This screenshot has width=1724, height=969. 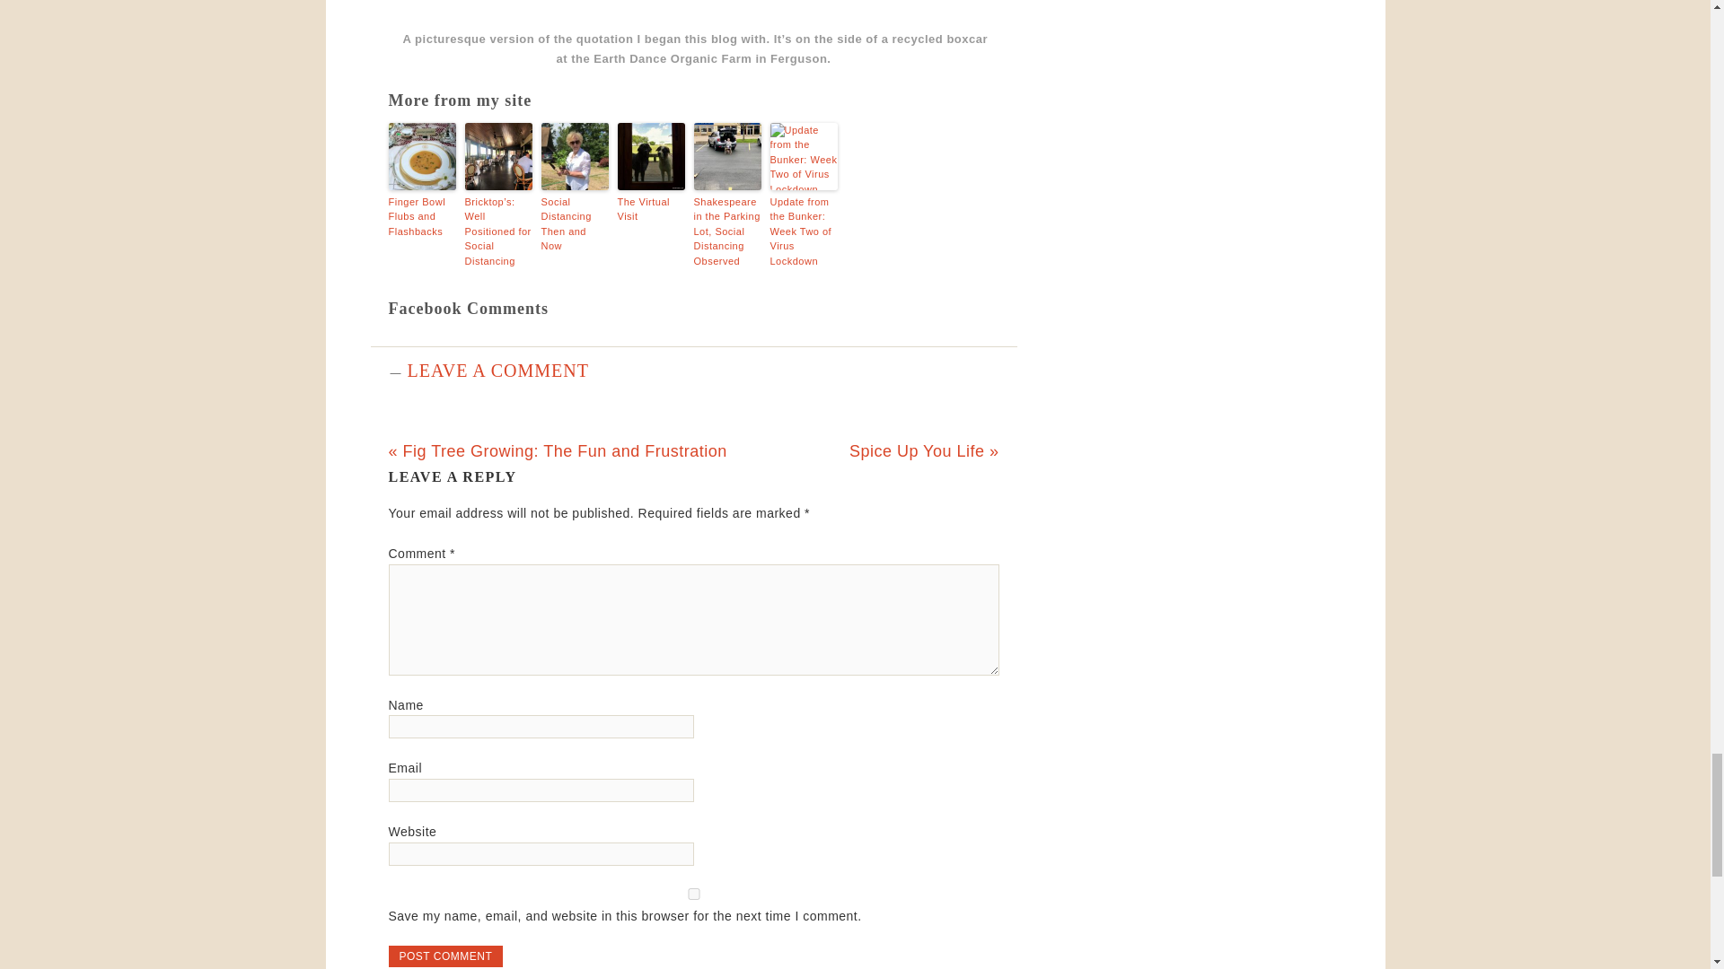 What do you see at coordinates (650, 209) in the screenshot?
I see `The Virtual Visit` at bounding box center [650, 209].